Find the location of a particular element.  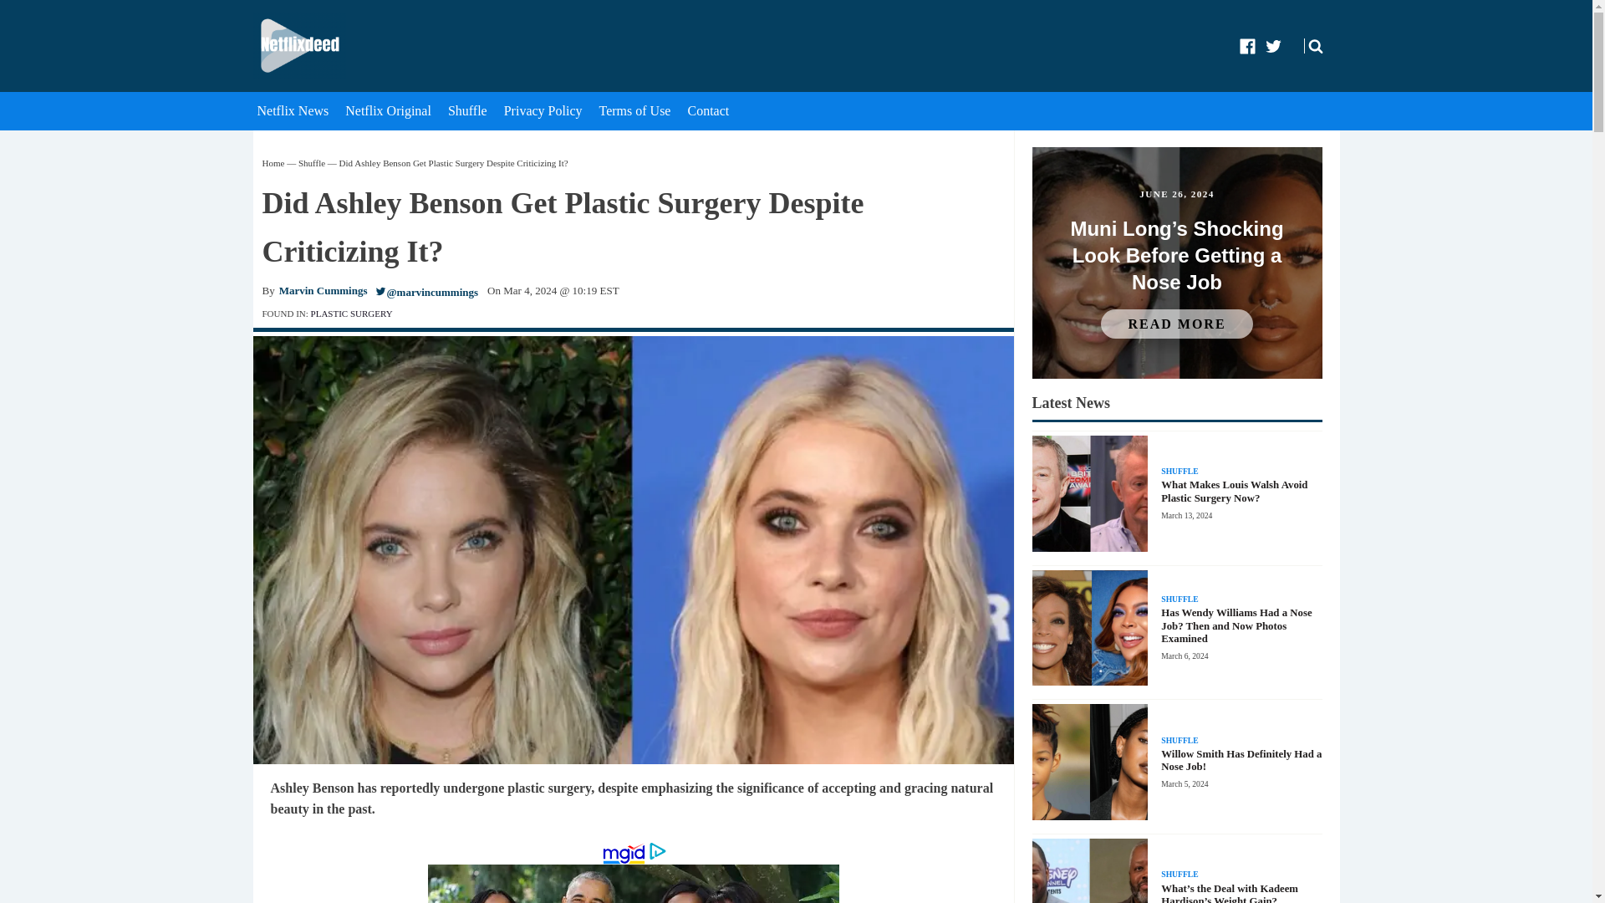

Netflix News is located at coordinates (294, 110).